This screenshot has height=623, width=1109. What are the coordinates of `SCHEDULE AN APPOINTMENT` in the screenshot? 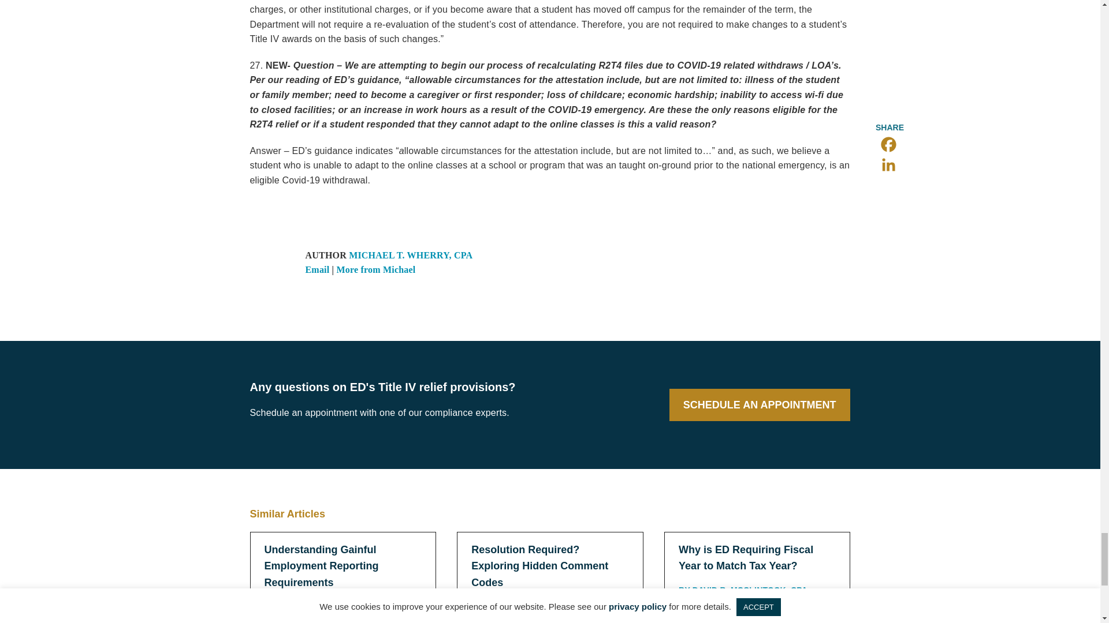 It's located at (759, 405).